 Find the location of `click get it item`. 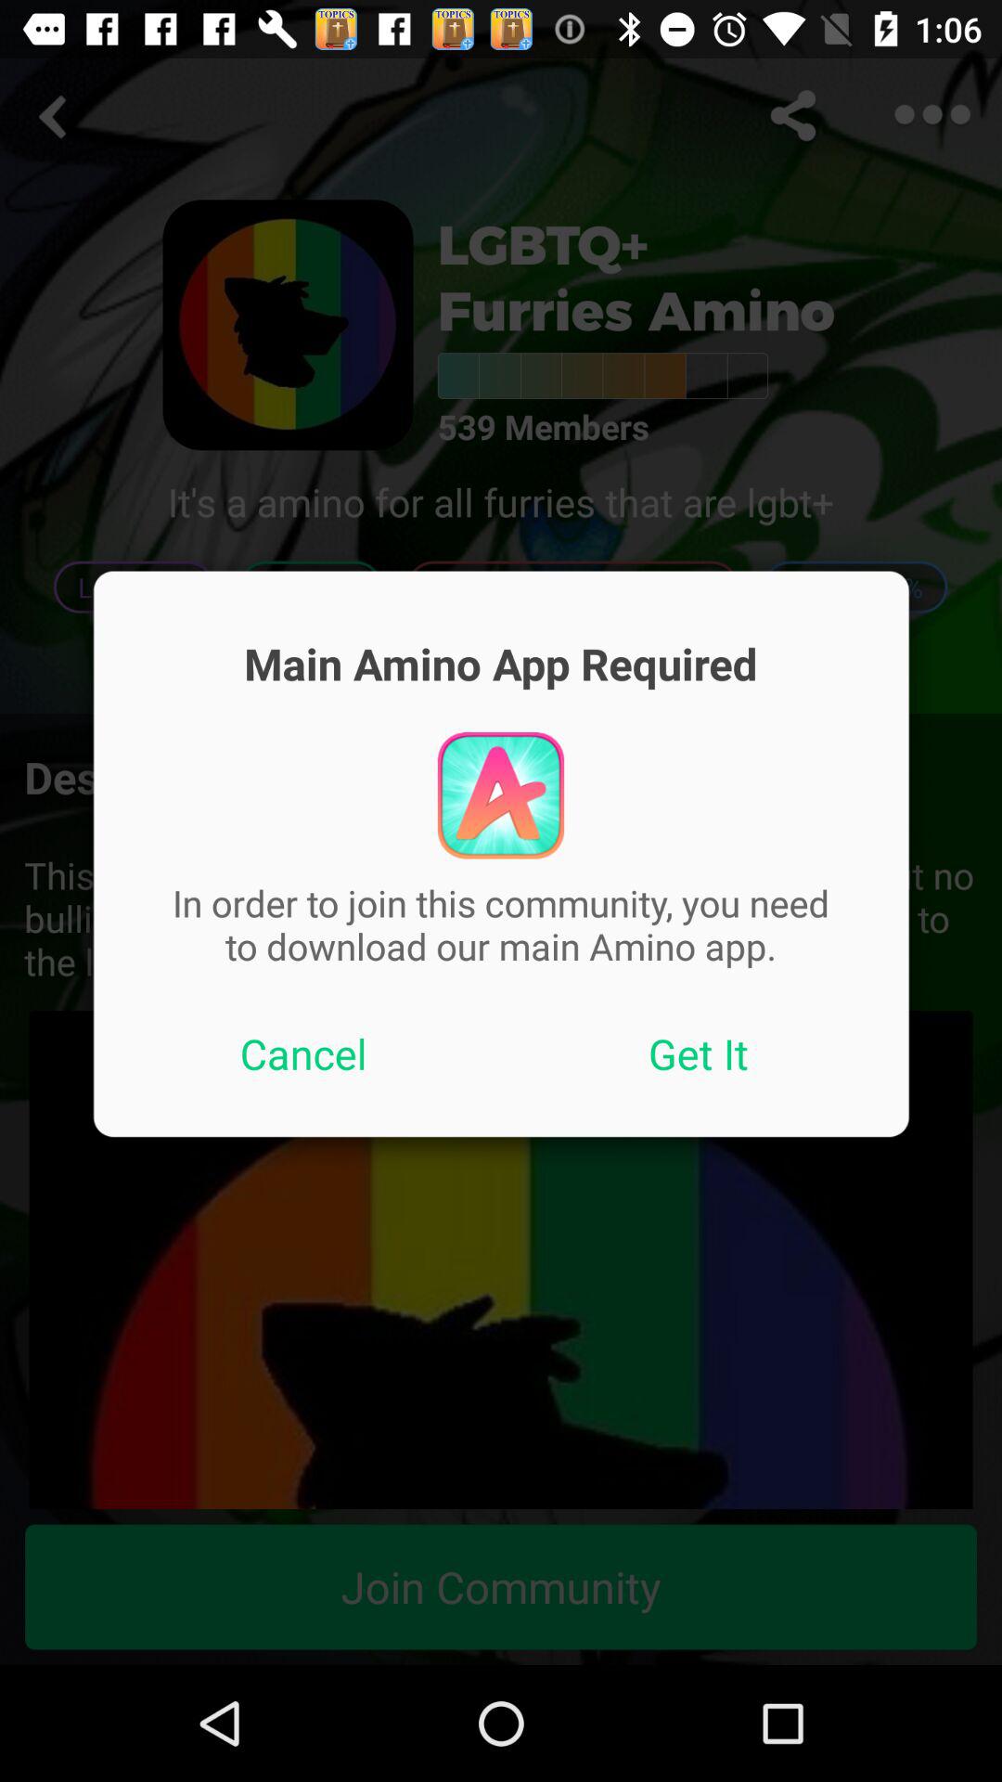

click get it item is located at coordinates (699, 1053).